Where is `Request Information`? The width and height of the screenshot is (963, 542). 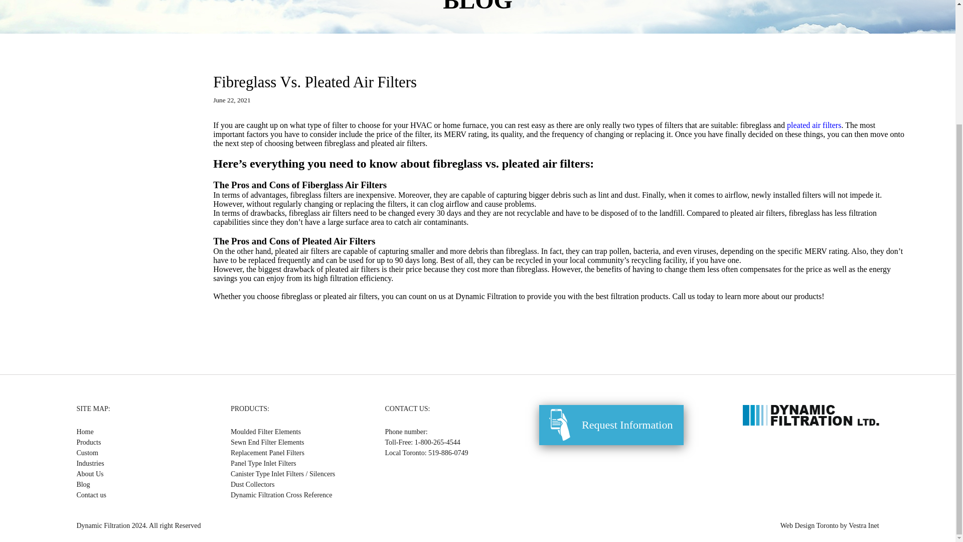
Request Information is located at coordinates (611, 425).